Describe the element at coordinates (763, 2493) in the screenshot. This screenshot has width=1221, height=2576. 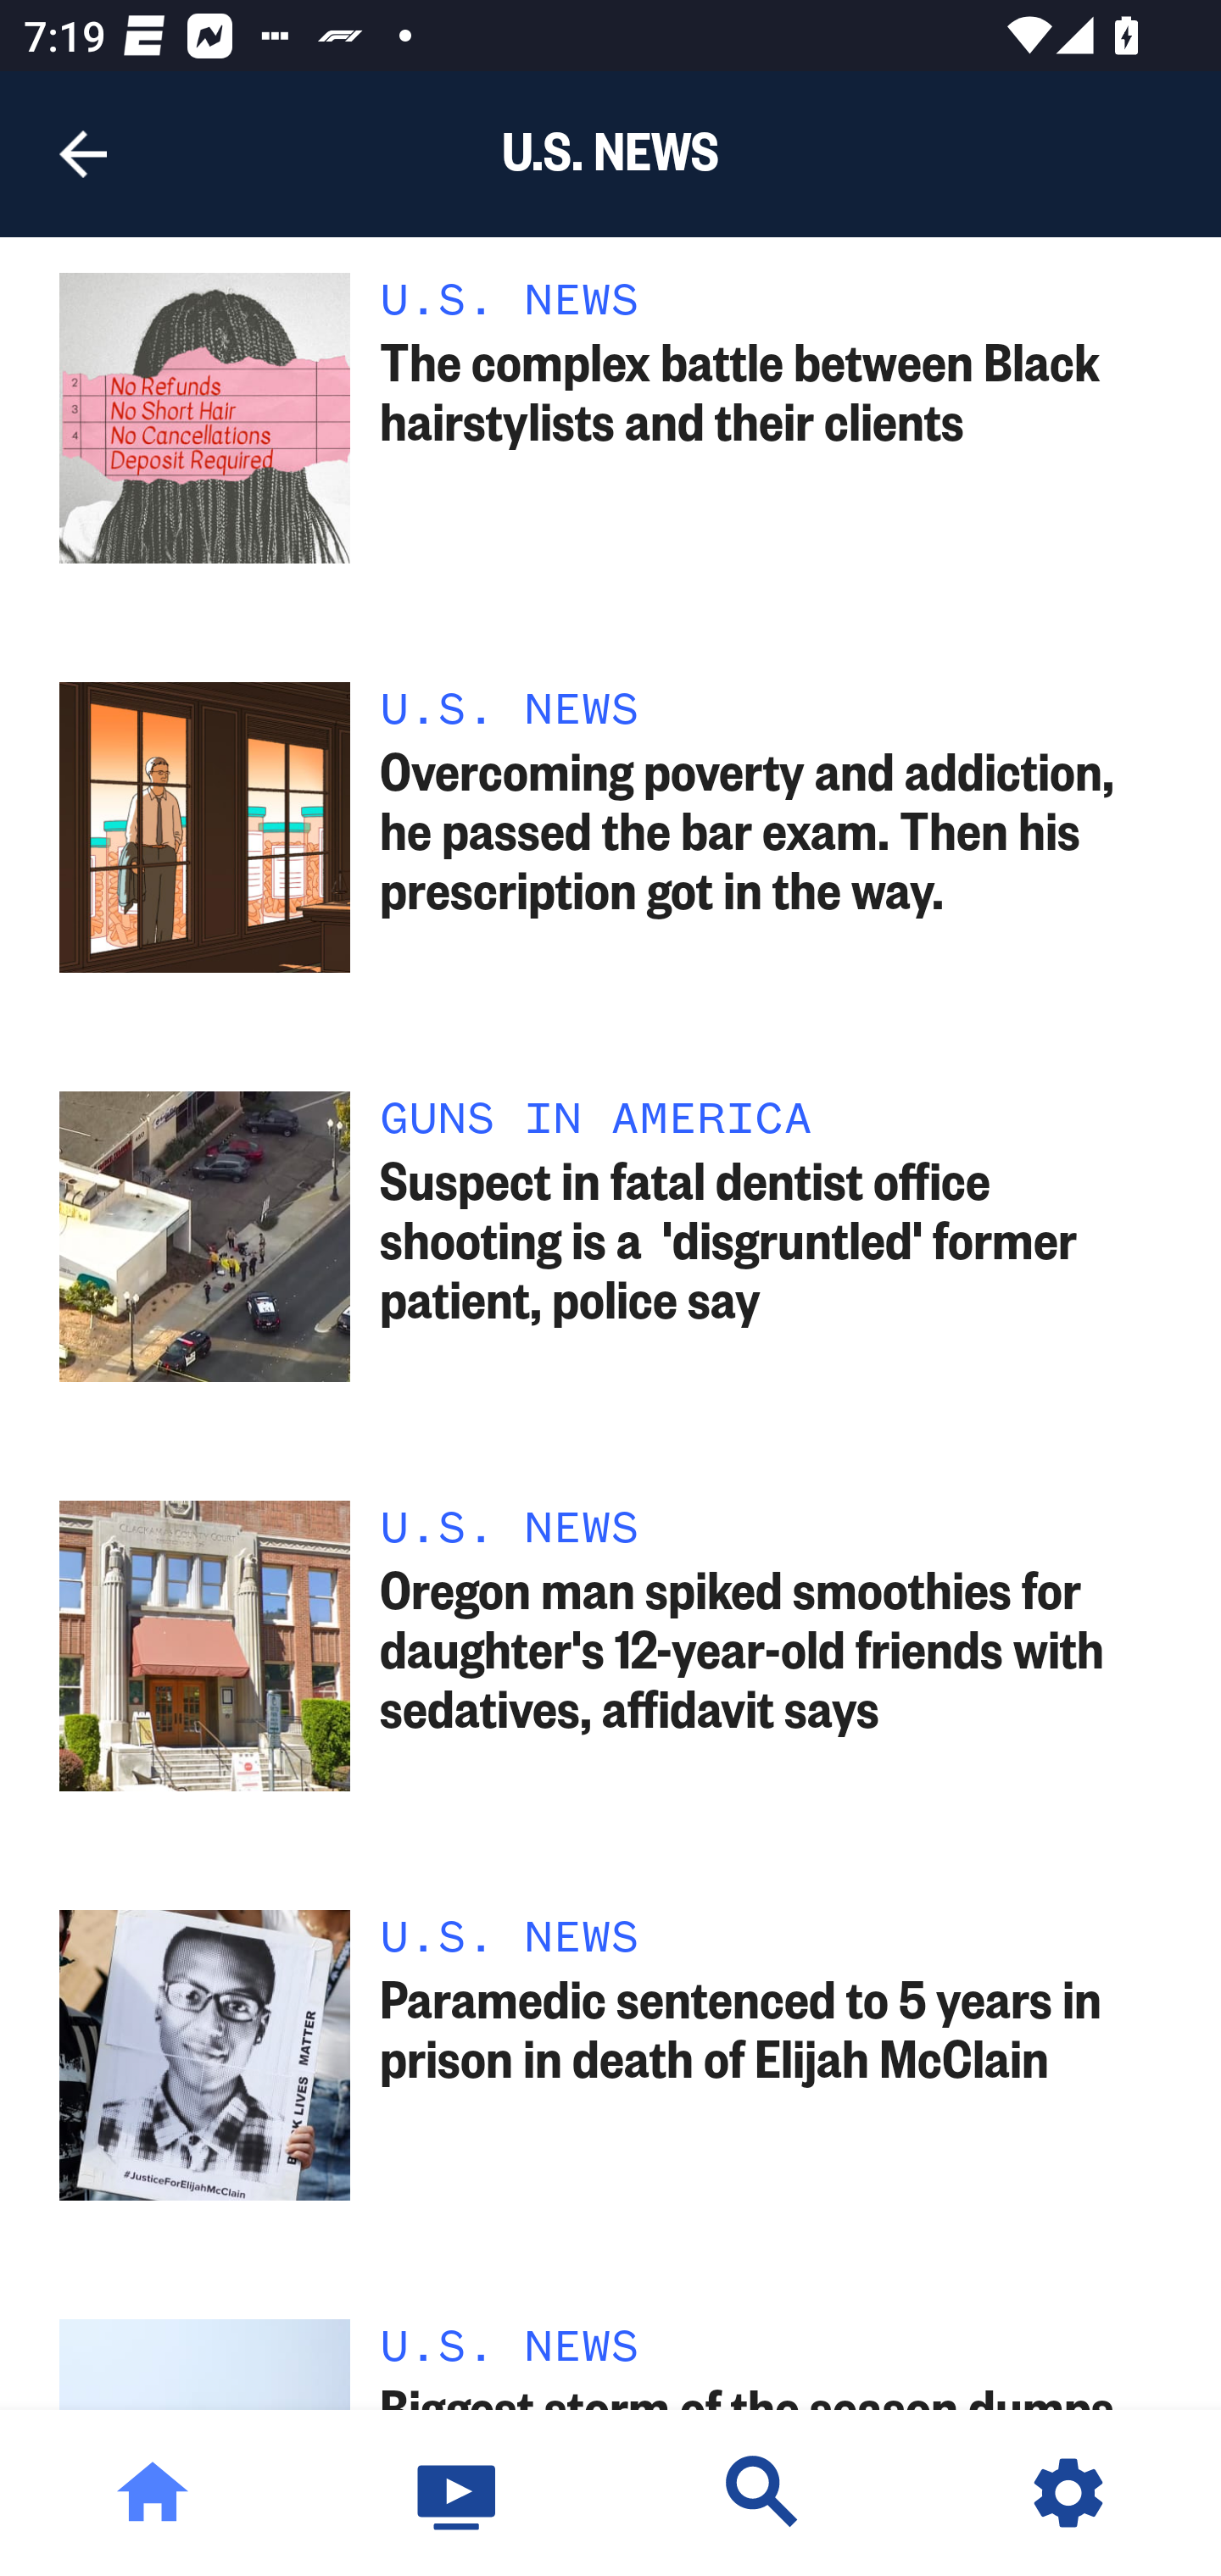
I see `Discover` at that location.